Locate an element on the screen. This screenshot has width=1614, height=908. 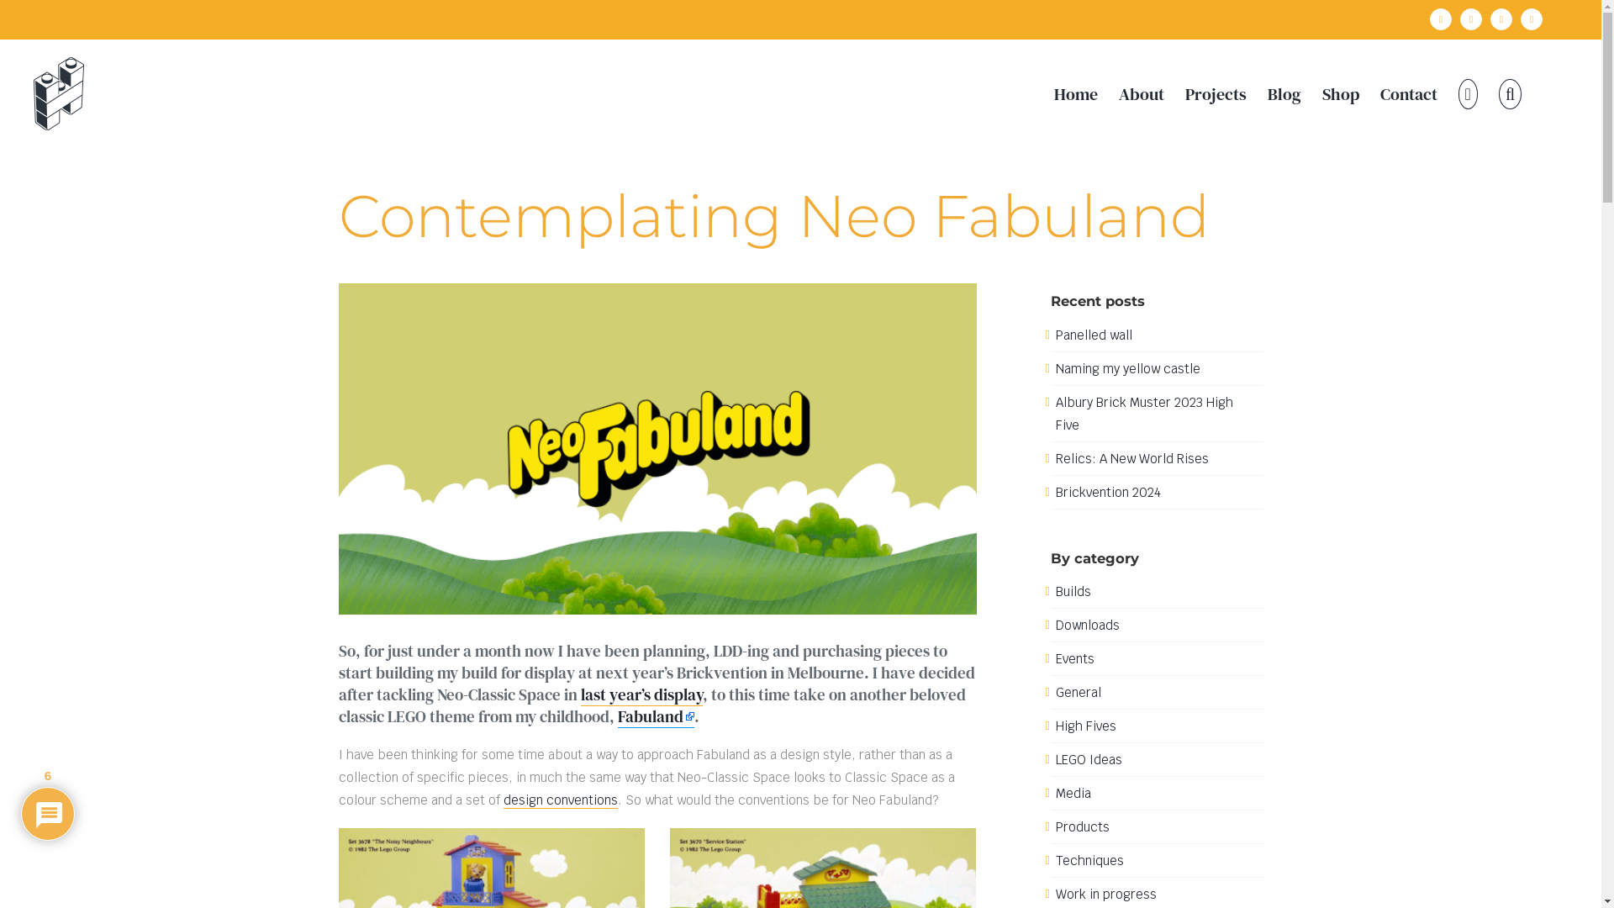
Fabuland is located at coordinates (656, 716).